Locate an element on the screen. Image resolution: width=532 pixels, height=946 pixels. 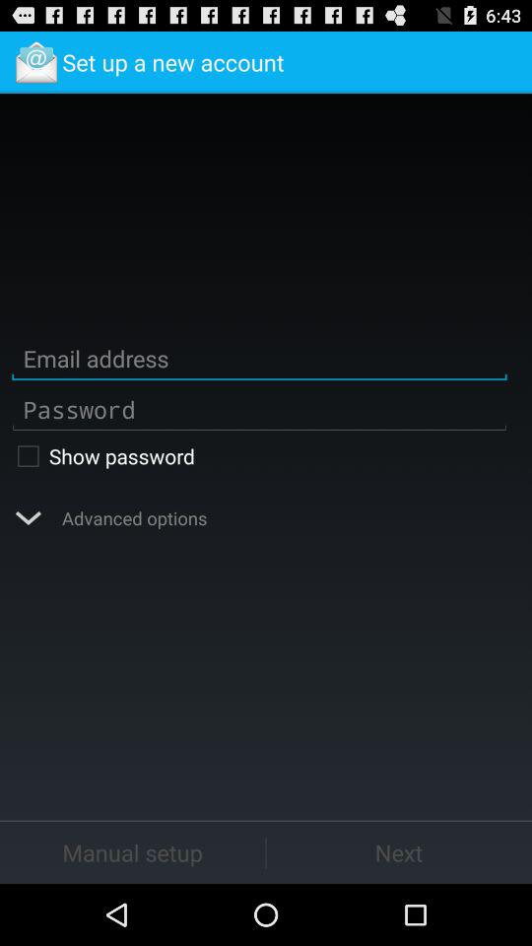
enter email is located at coordinates (259, 359).